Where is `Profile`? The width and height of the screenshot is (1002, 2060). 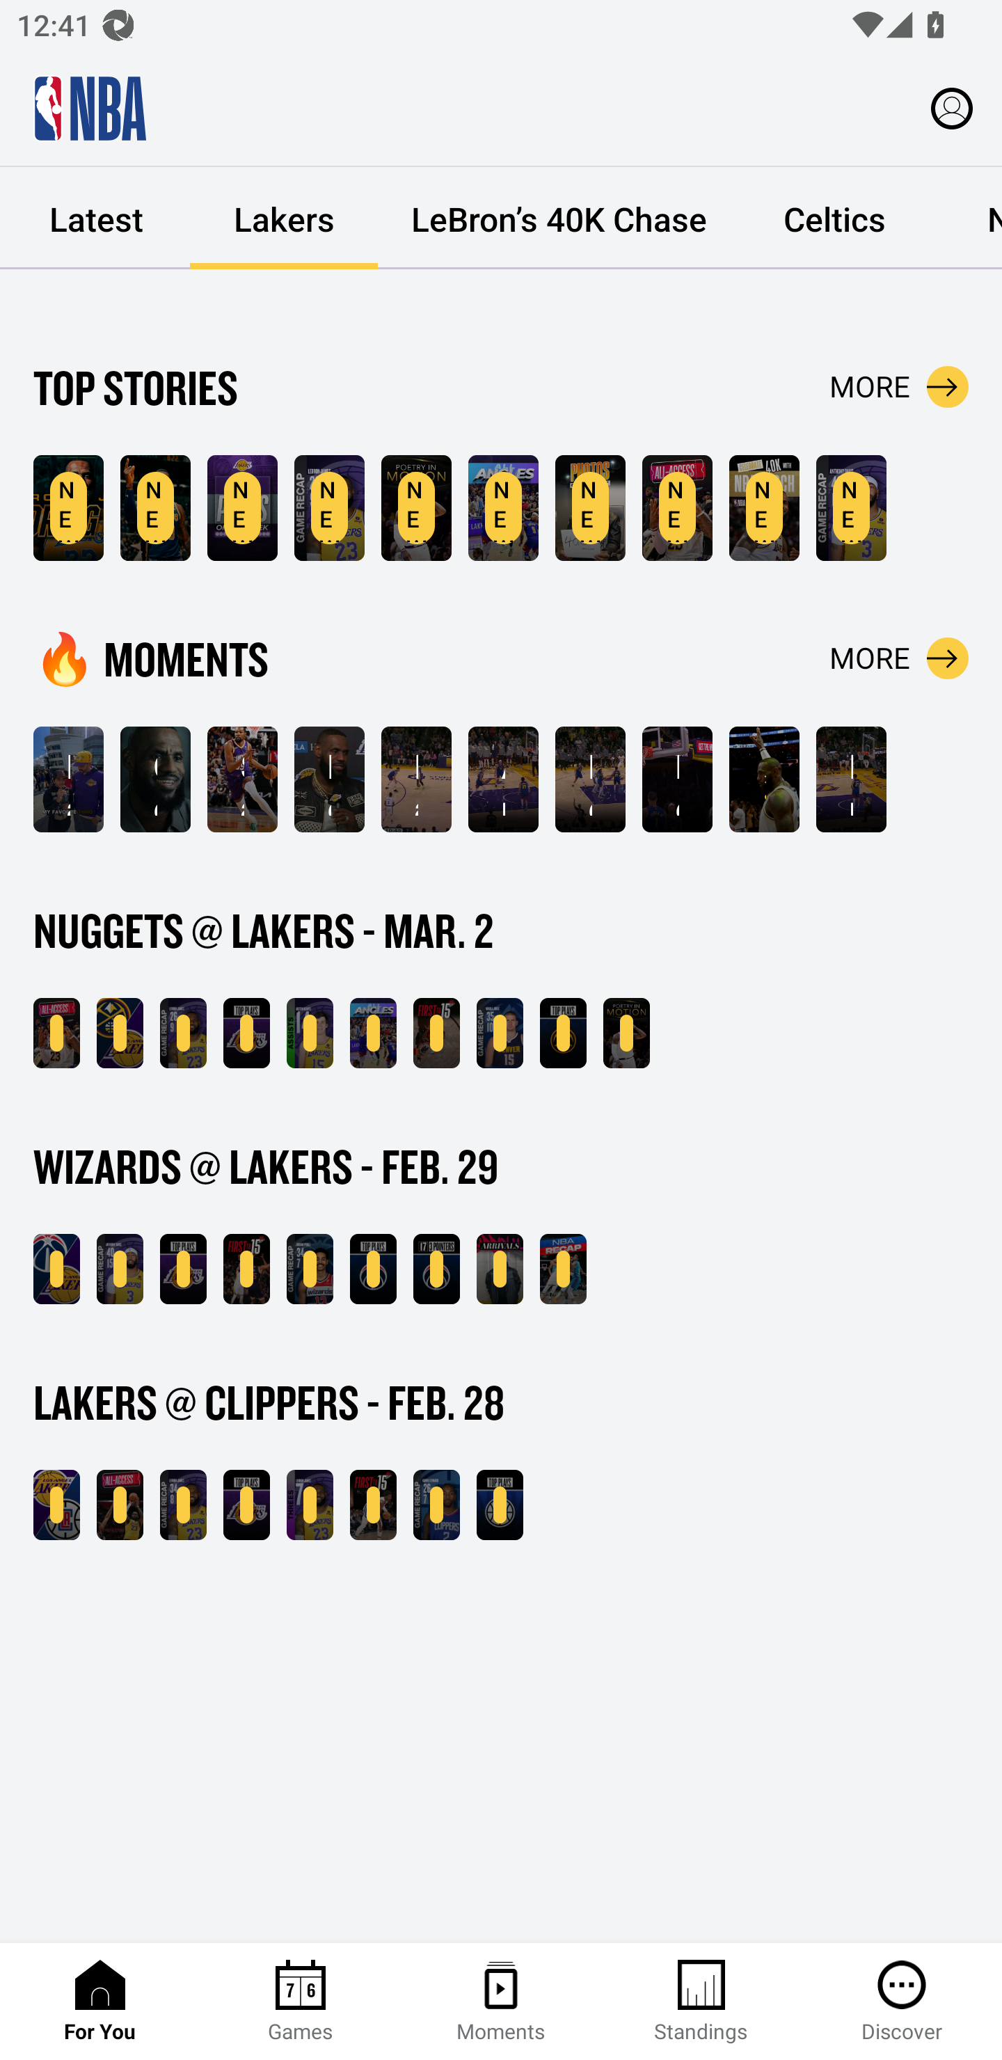
Profile is located at coordinates (952, 107).